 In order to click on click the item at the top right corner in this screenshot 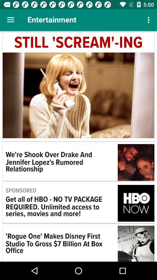, I will do `click(149, 20)`.